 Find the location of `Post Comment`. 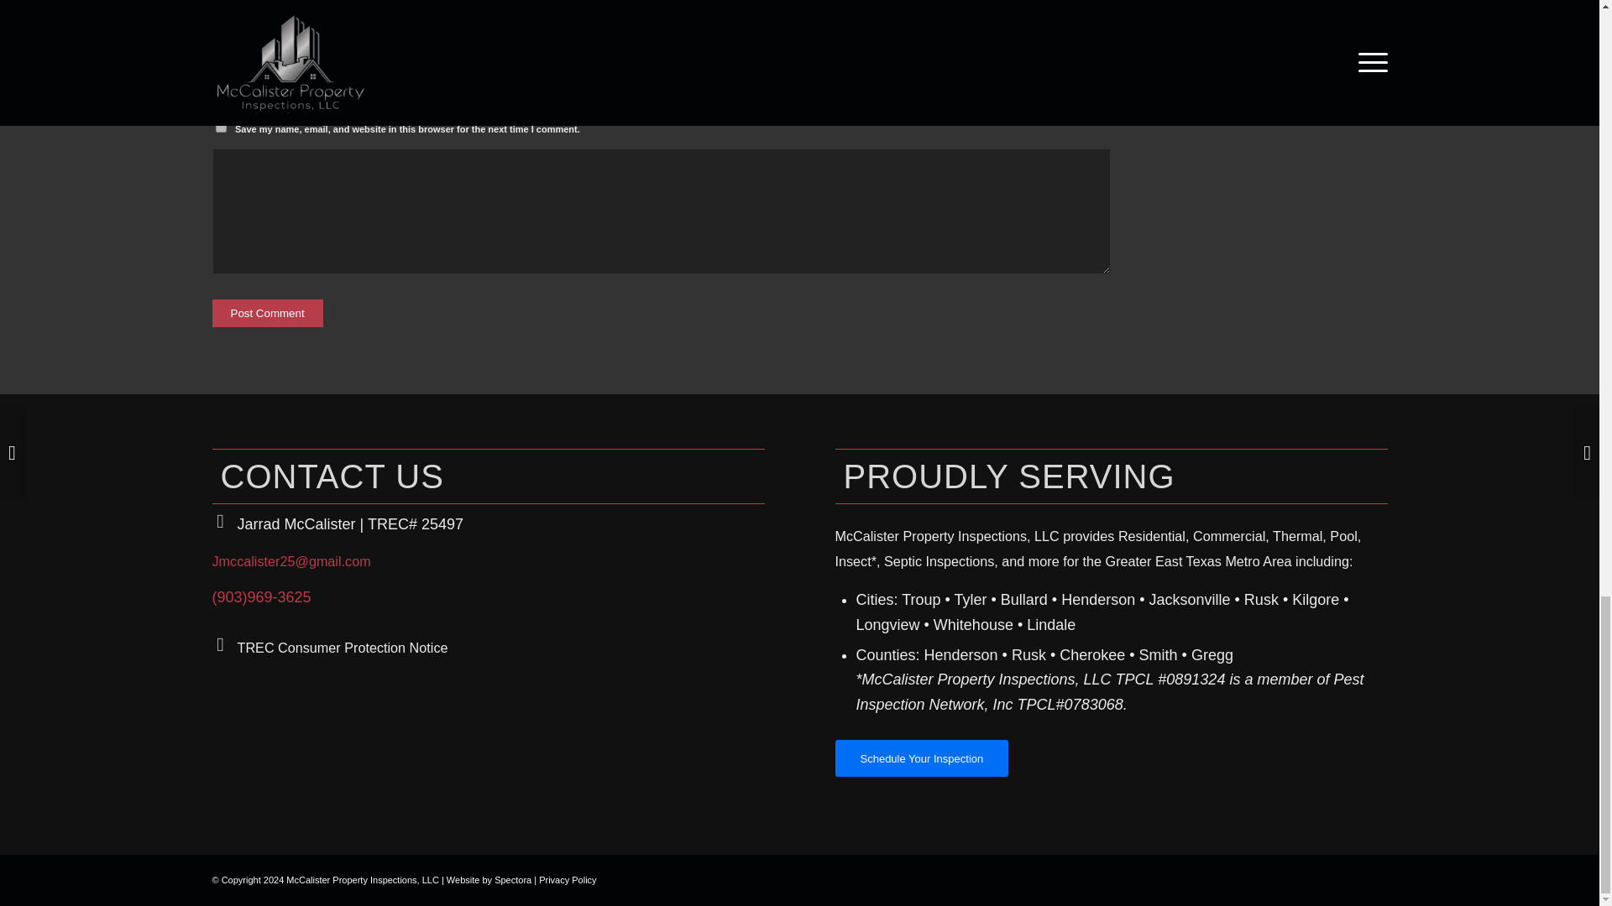

Post Comment is located at coordinates (267, 313).